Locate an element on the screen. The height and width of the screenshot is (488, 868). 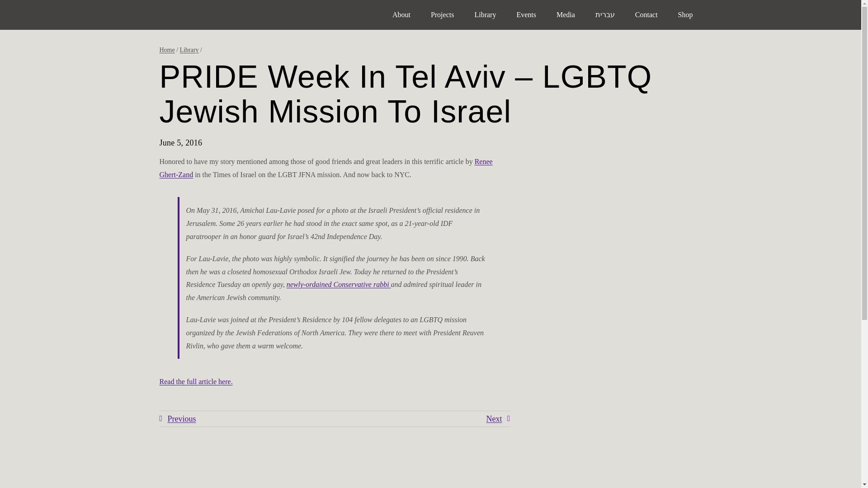
Library is located at coordinates (189, 50).